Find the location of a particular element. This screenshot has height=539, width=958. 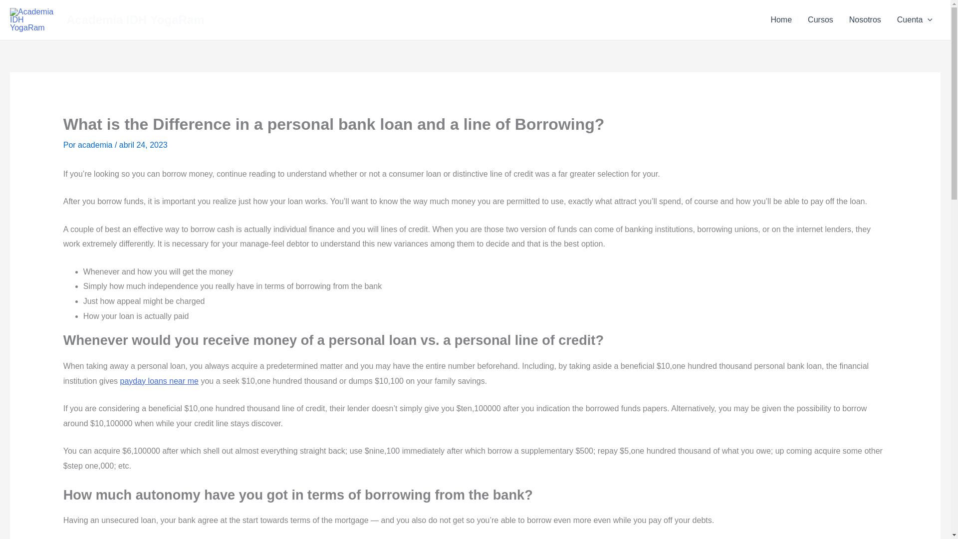

academia is located at coordinates (96, 145).